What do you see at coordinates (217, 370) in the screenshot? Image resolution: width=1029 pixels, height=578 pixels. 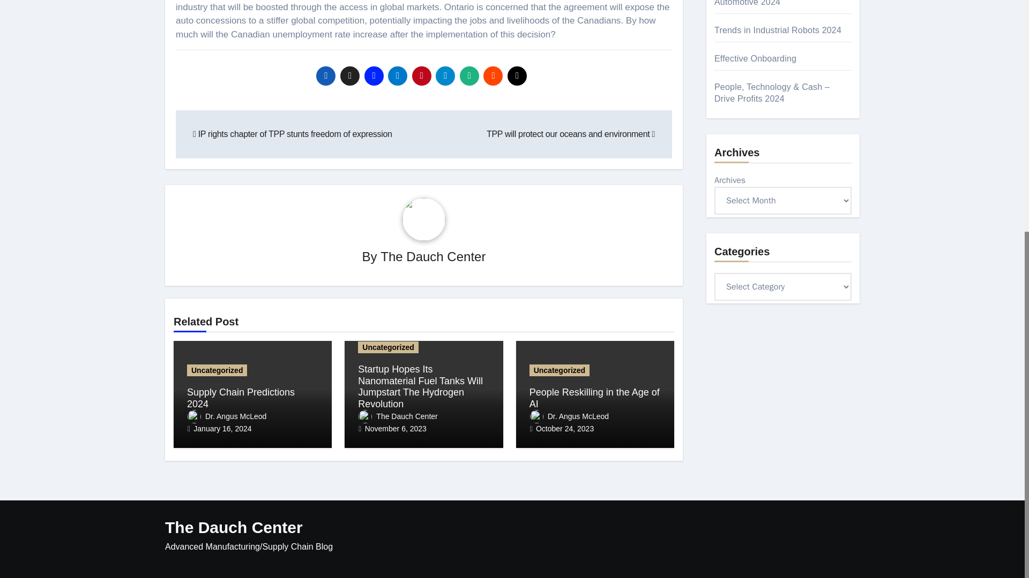 I see `Uncategorized` at bounding box center [217, 370].